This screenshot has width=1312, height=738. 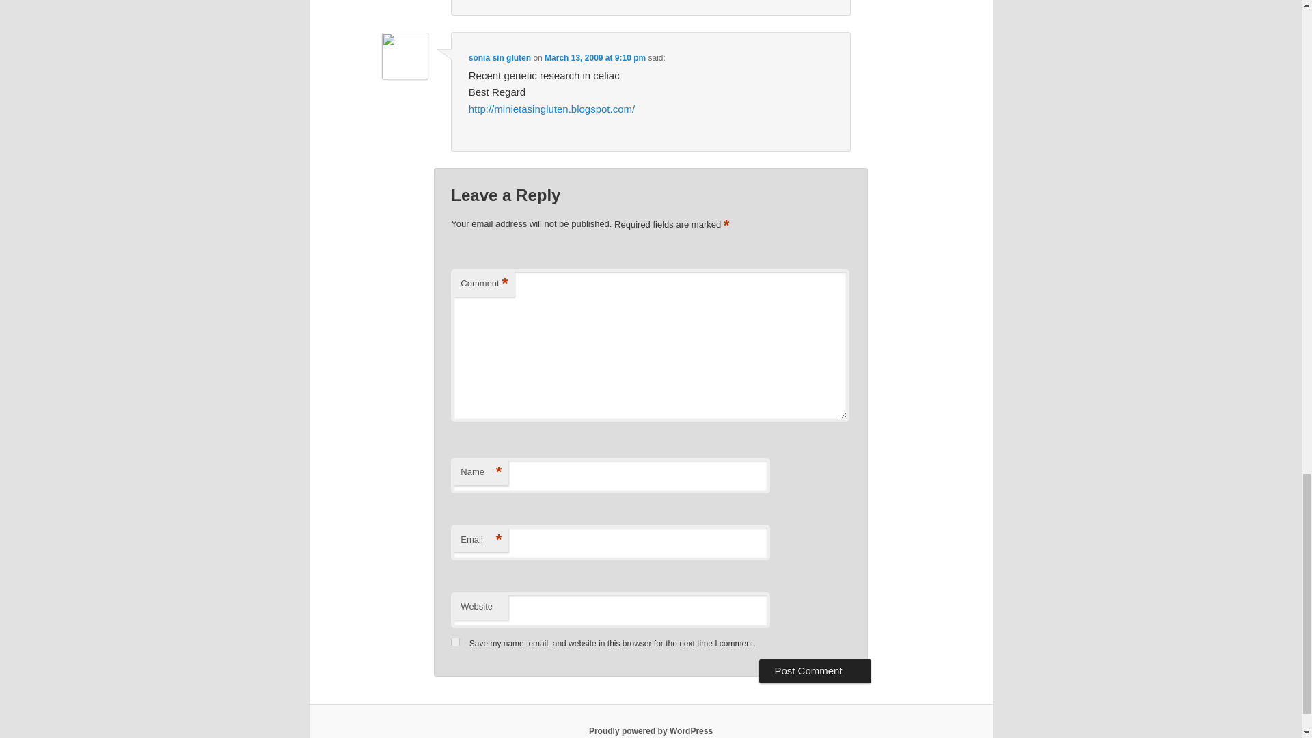 What do you see at coordinates (594, 57) in the screenshot?
I see `March 13, 2009 at 9:10 pm` at bounding box center [594, 57].